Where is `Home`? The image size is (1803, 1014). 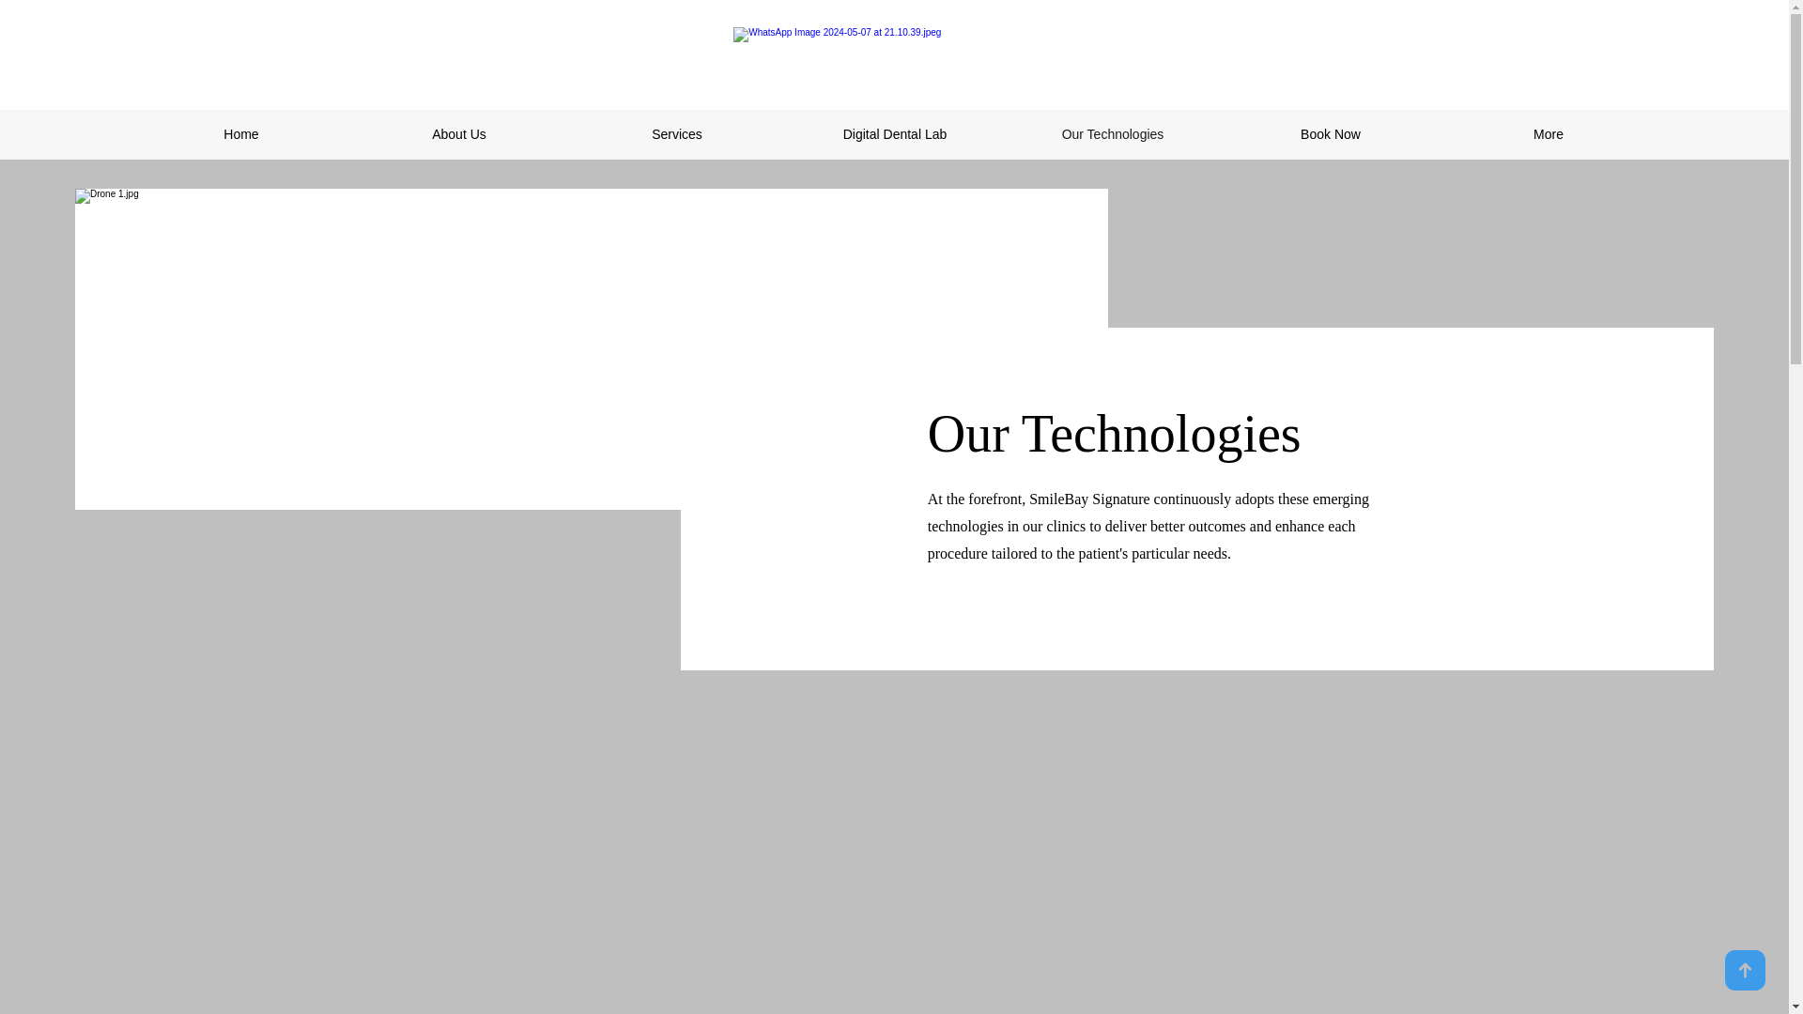 Home is located at coordinates (240, 133).